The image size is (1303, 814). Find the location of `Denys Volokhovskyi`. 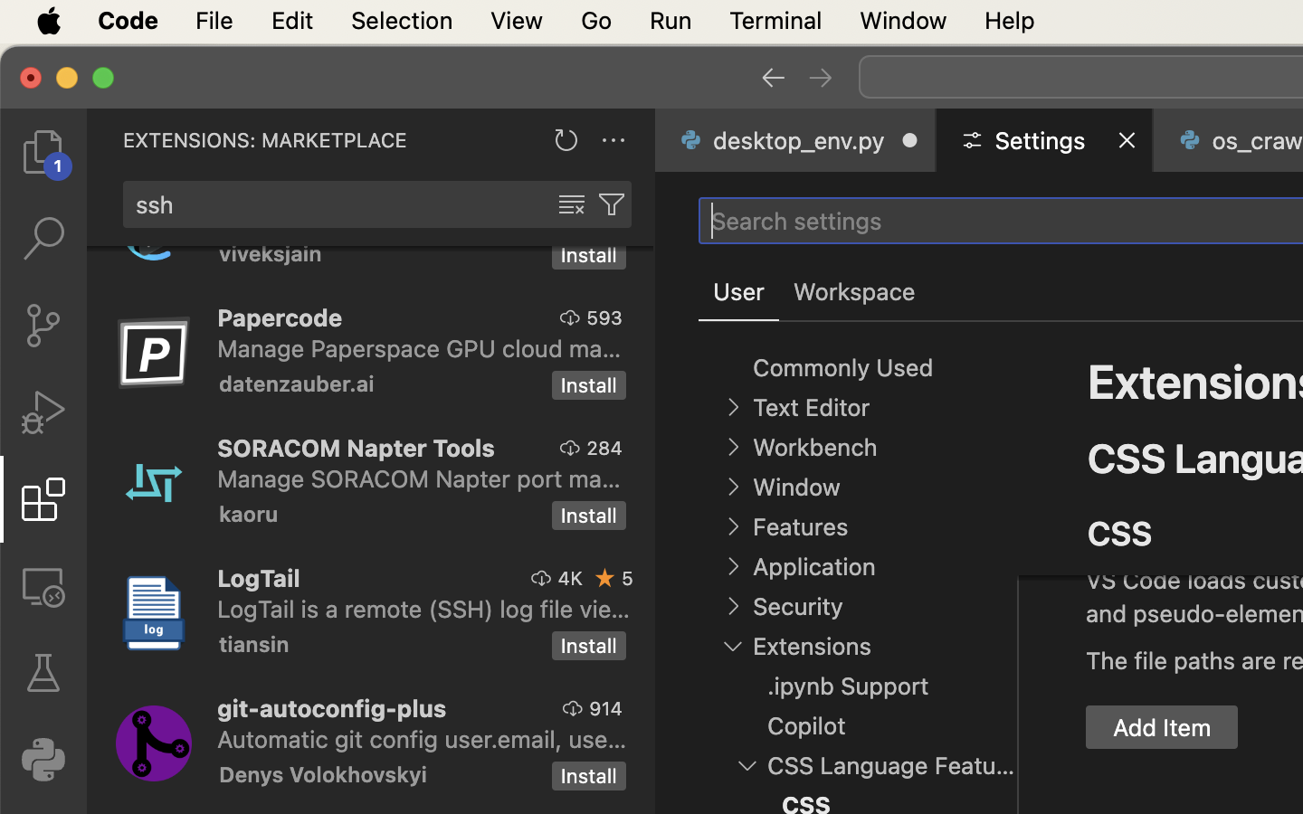

Denys Volokhovskyi is located at coordinates (323, 774).